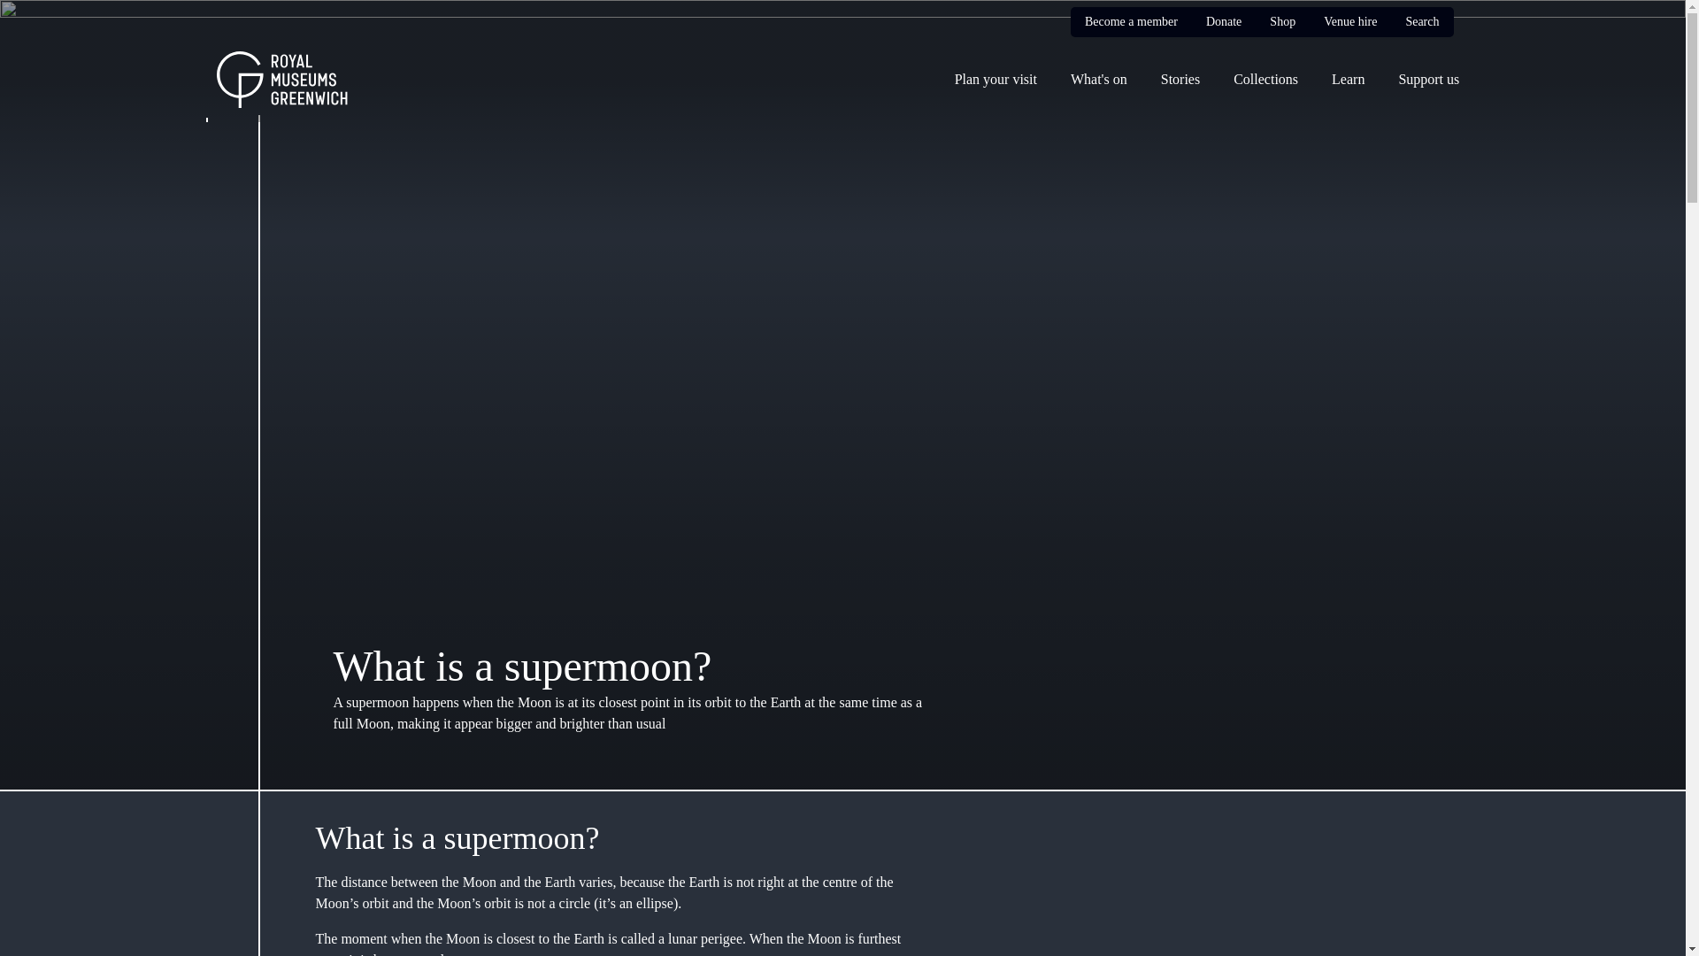 This screenshot has height=956, width=1699. Describe the element at coordinates (993, 79) in the screenshot. I see `Plan your visit` at that location.